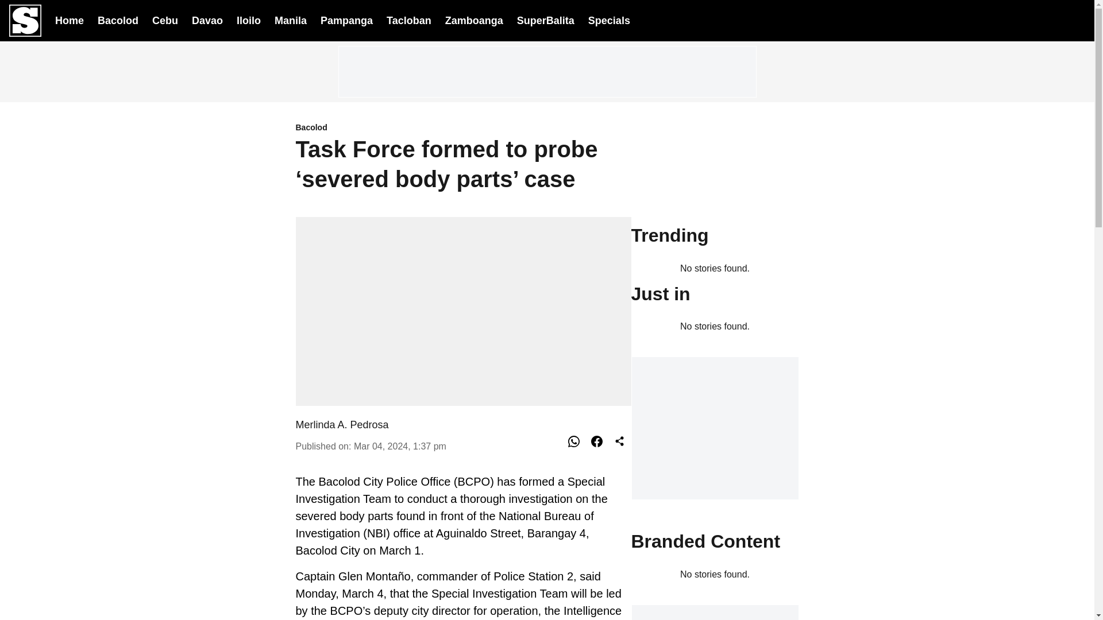  Describe the element at coordinates (248, 20) in the screenshot. I see `Iloilo` at that location.